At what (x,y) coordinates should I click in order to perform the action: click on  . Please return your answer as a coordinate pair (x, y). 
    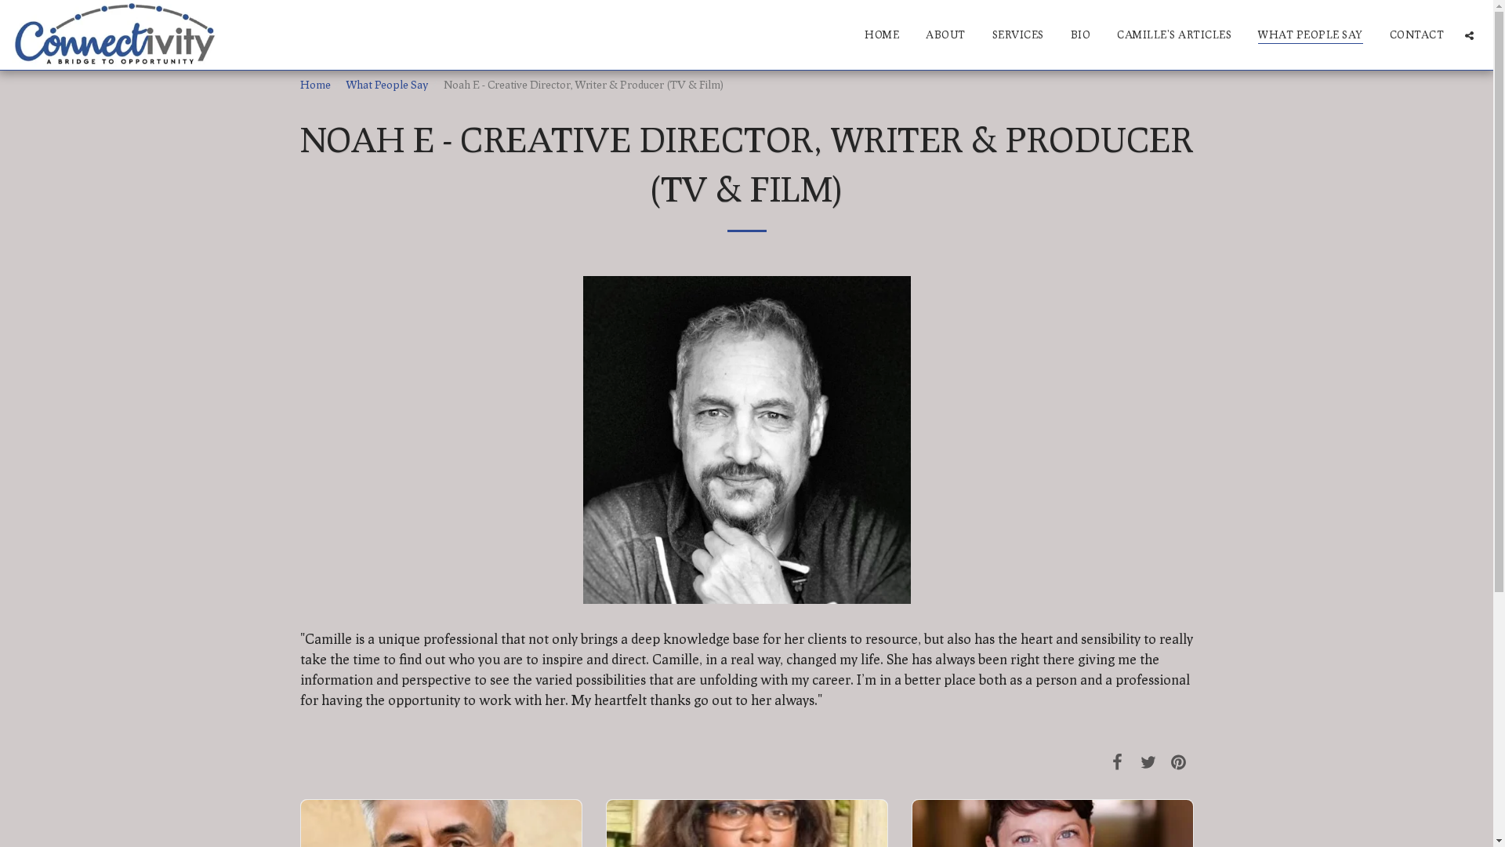
    Looking at the image, I should click on (1148, 762).